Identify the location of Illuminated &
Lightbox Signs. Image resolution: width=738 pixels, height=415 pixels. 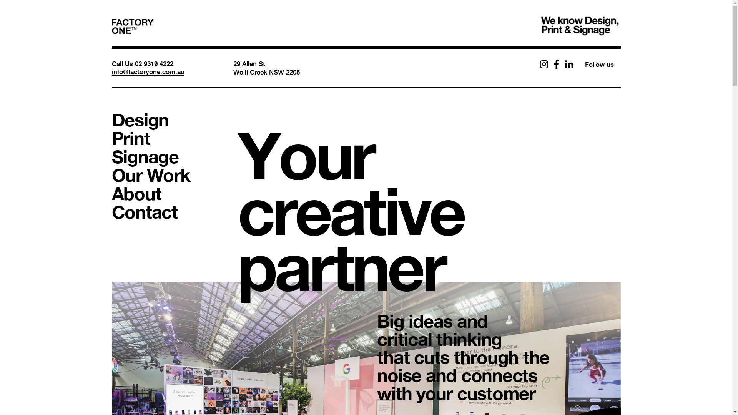
(469, 332).